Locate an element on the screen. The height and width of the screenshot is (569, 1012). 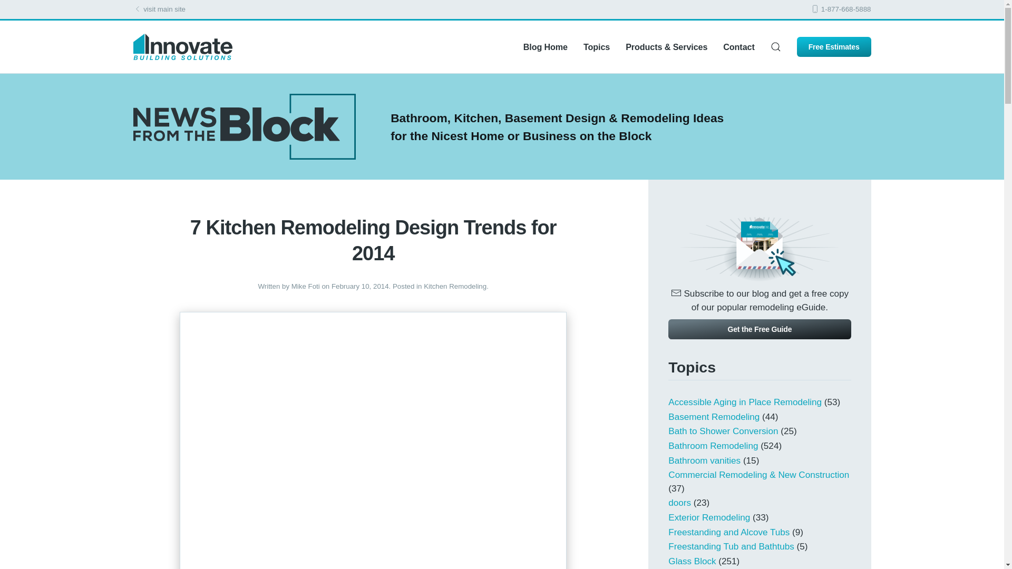
Blog Home is located at coordinates (545, 46).